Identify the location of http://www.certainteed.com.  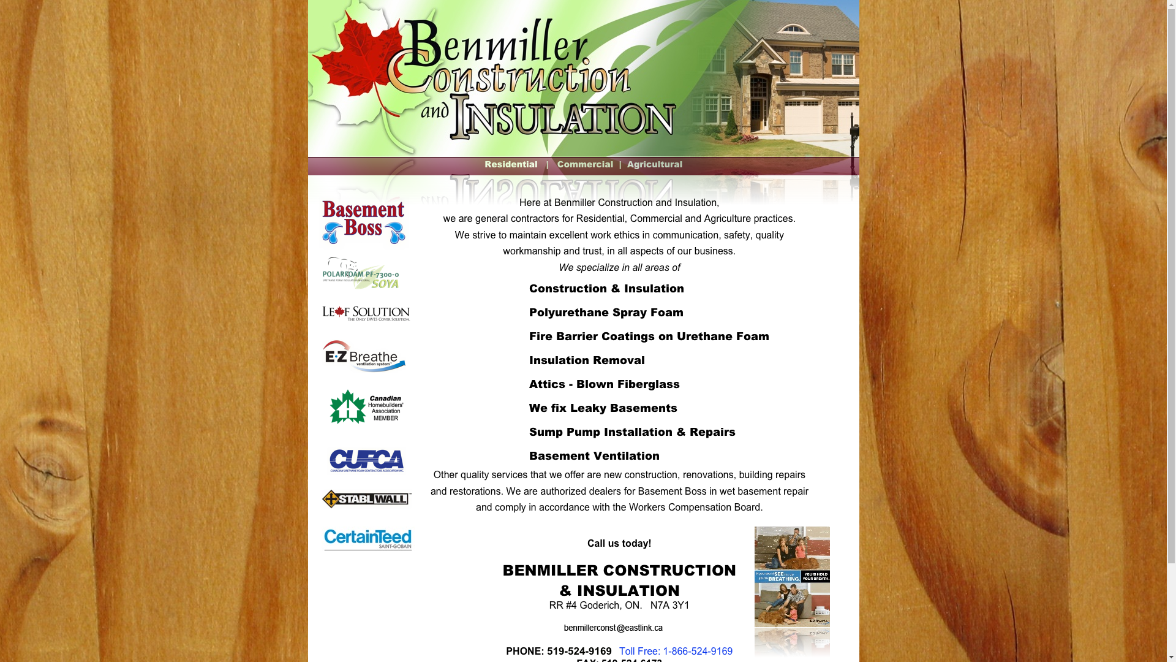
(367, 550).